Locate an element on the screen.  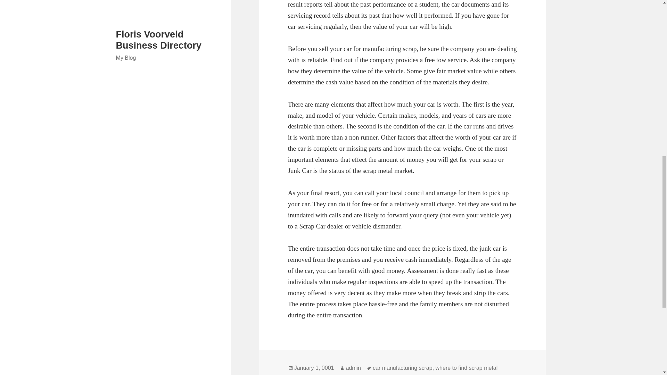
car manufacturing scrap is located at coordinates (402, 368).